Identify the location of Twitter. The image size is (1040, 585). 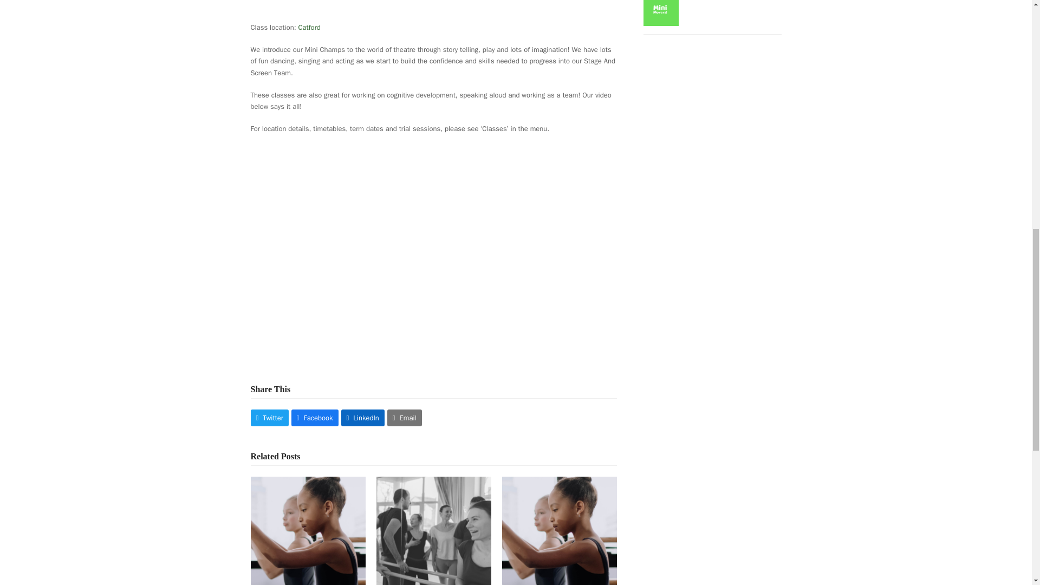
(269, 418).